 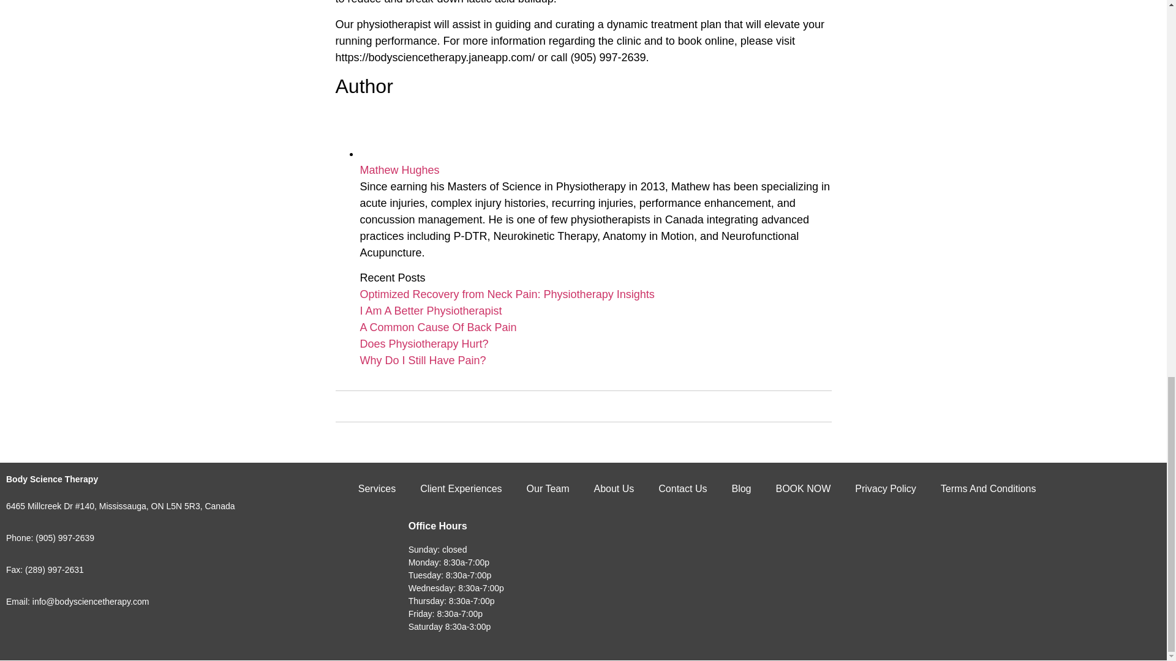 What do you see at coordinates (507, 294) in the screenshot?
I see `Optimized Recovery from Neck Pain: Physiotherapy Insights` at bounding box center [507, 294].